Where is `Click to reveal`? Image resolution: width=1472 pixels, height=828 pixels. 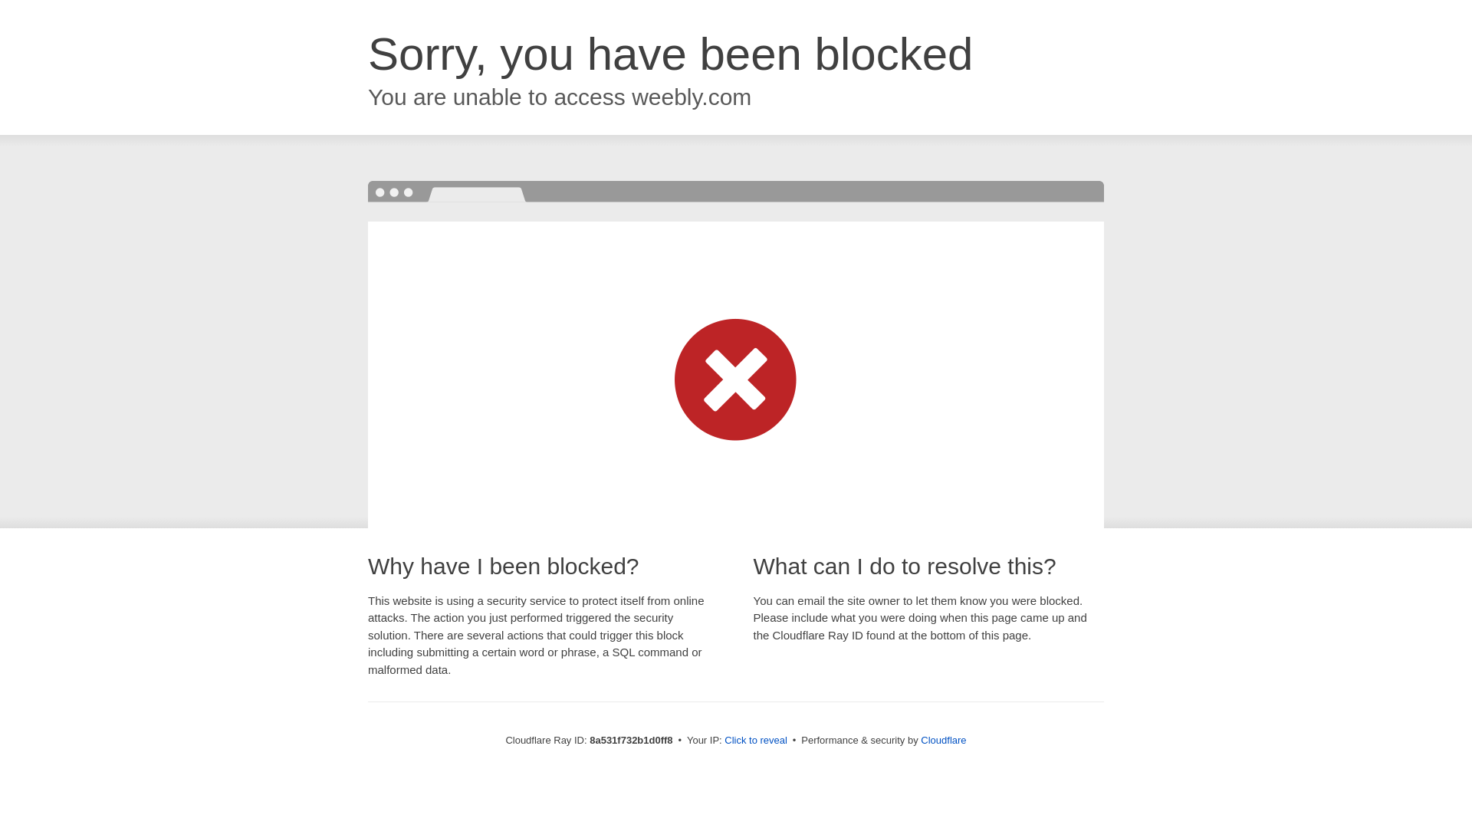 Click to reveal is located at coordinates (756, 741).